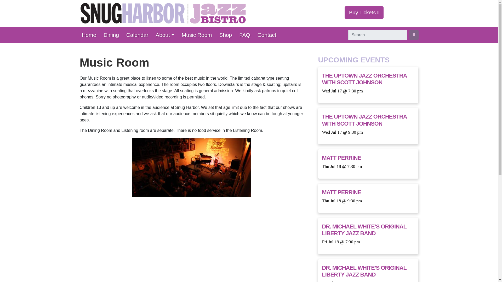 This screenshot has height=282, width=502. What do you see at coordinates (139, 35) in the screenshot?
I see `Calendar` at bounding box center [139, 35].